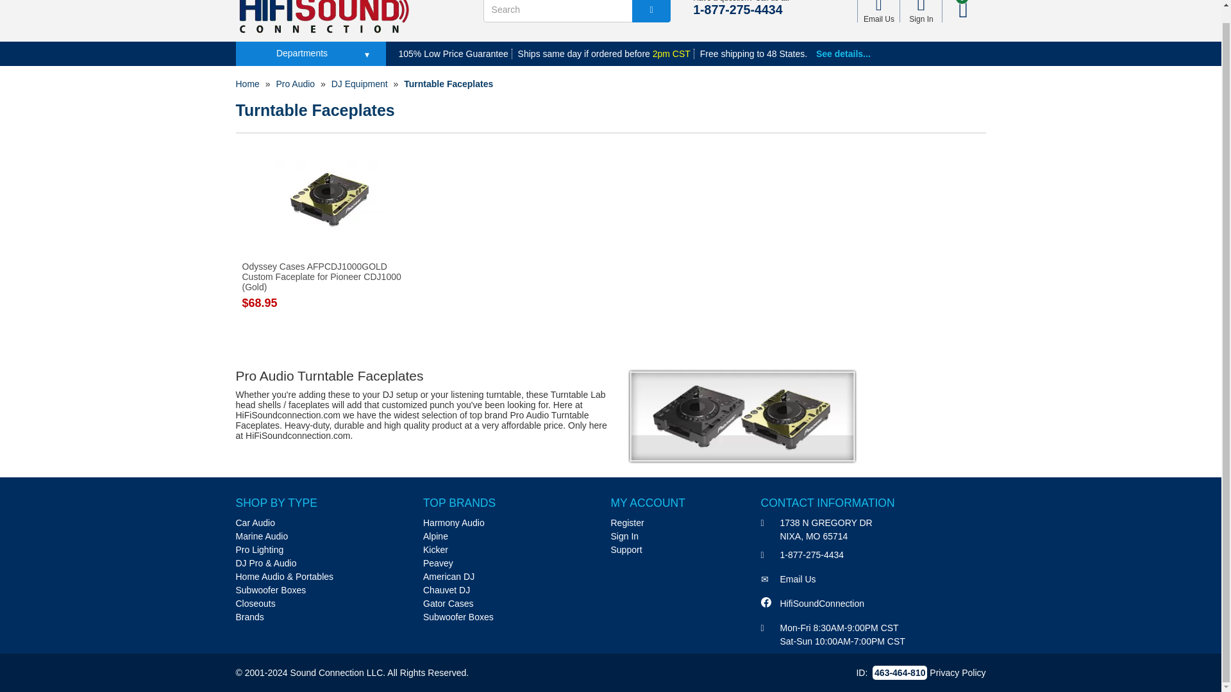  Describe the element at coordinates (256, 604) in the screenshot. I see `Closeouts` at that location.